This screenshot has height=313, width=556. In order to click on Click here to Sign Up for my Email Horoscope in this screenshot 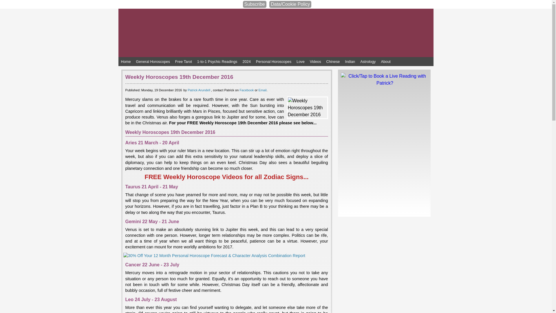, I will do `click(255, 4)`.